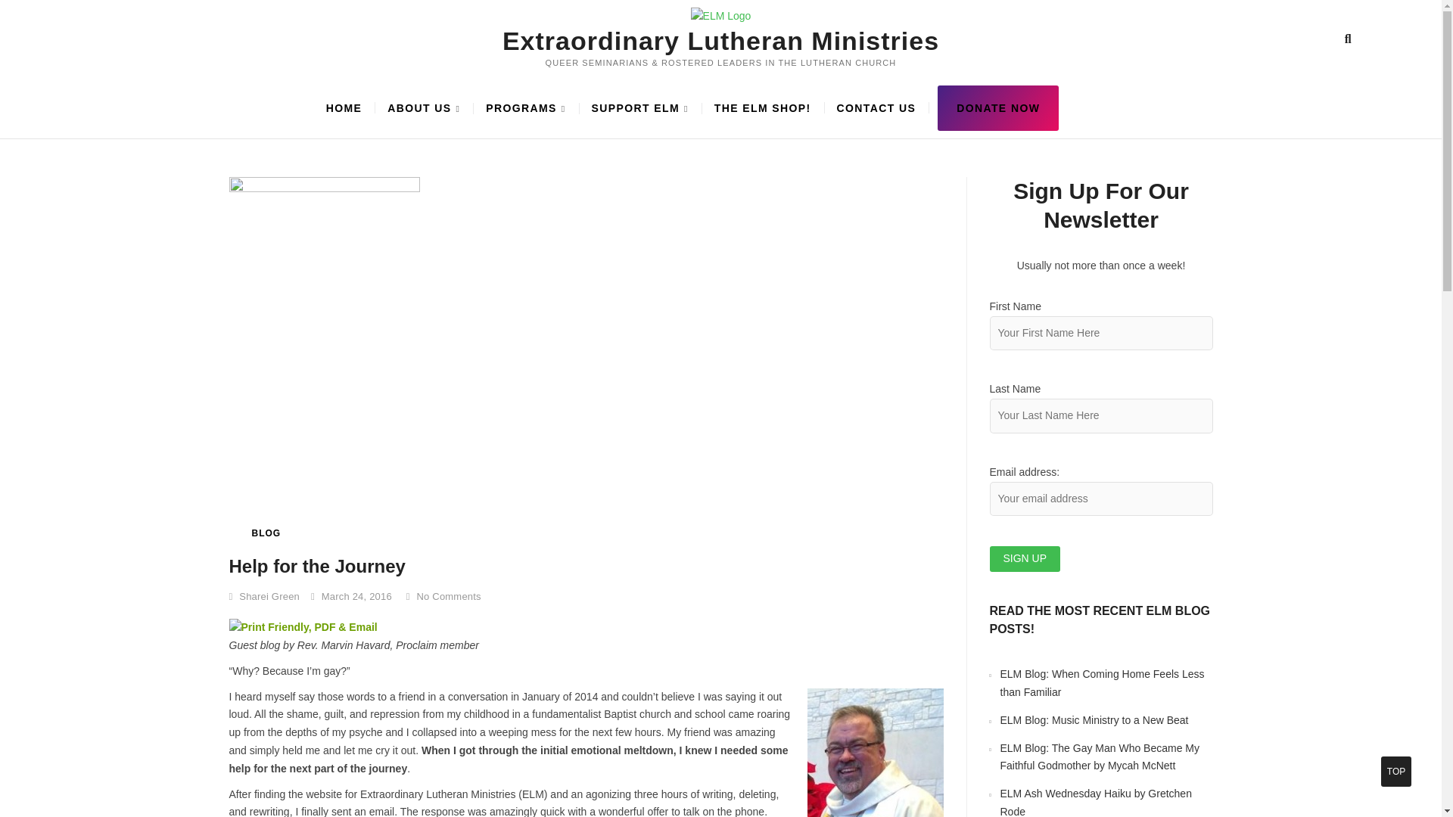 The height and width of the screenshot is (817, 1453). I want to click on SUPPORT ELM, so click(640, 108).